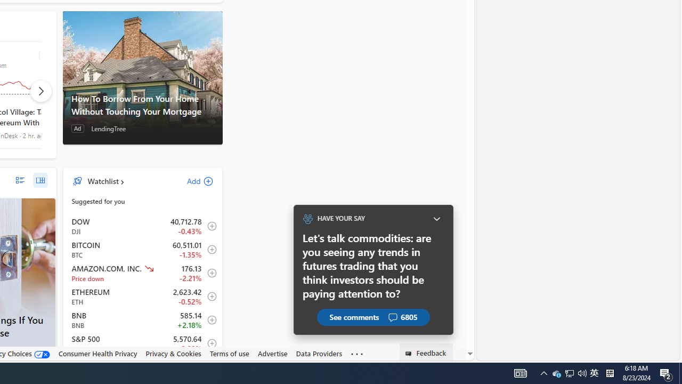  Describe the element at coordinates (272, 353) in the screenshot. I see `Advertise` at that location.